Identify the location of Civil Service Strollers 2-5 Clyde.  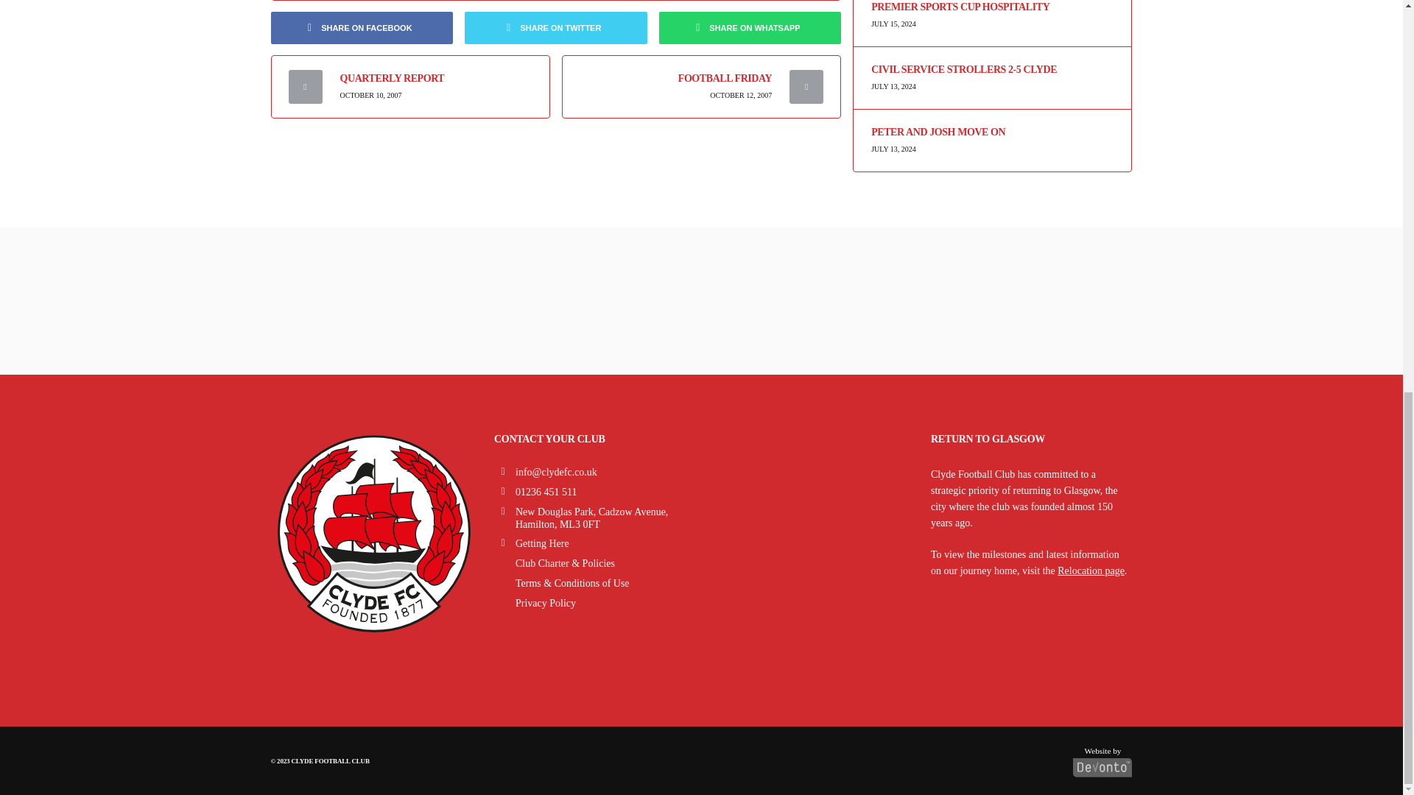
(992, 69).